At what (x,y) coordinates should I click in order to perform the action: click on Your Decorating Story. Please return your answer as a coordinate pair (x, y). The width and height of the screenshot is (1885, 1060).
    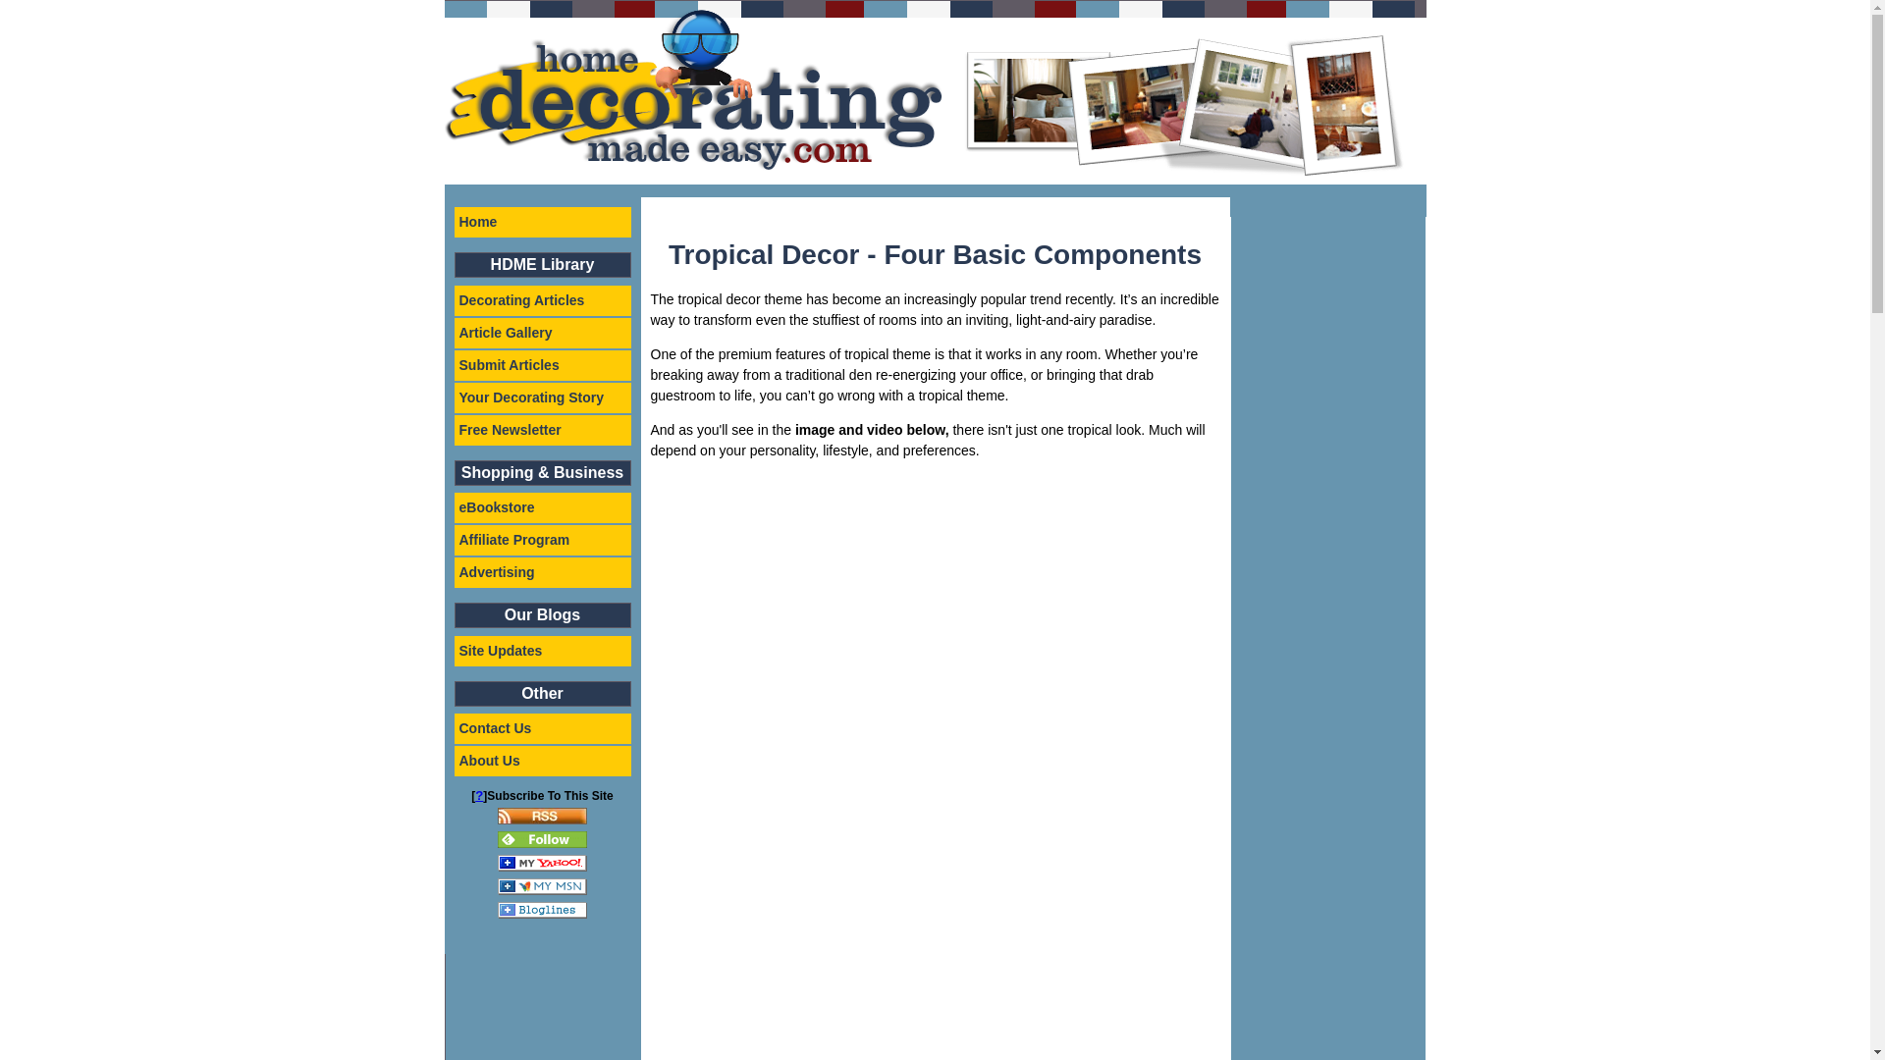
    Looking at the image, I should click on (542, 397).